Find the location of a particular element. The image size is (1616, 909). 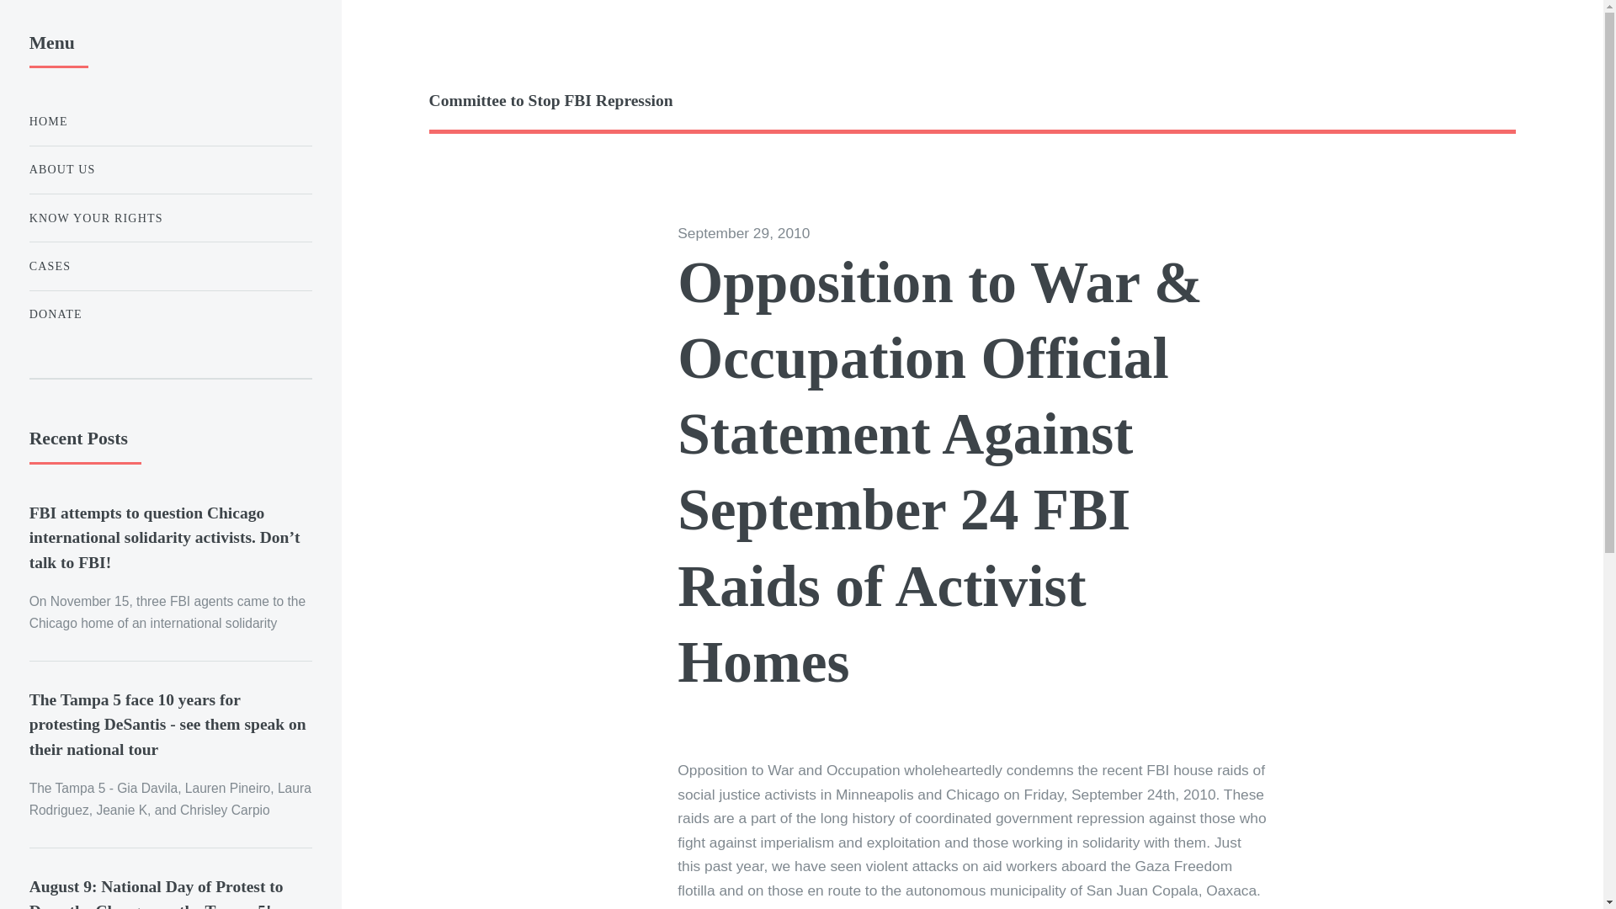

CASES is located at coordinates (170, 266).